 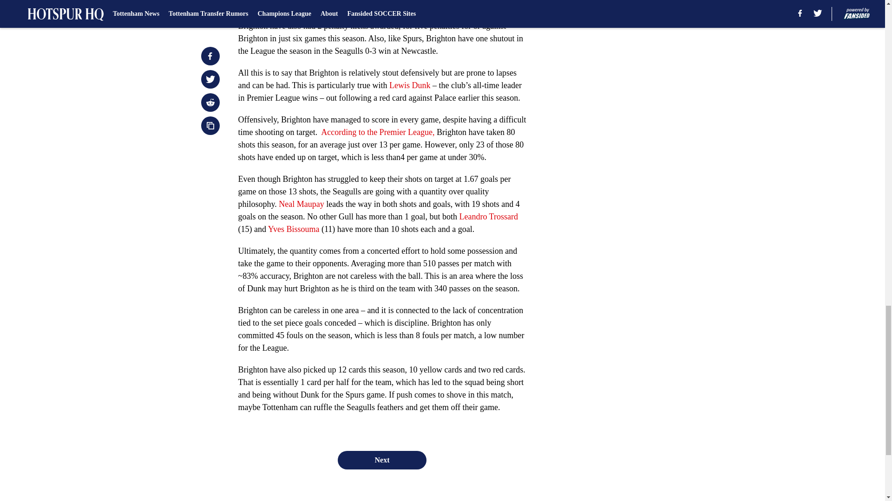 I want to click on Leandro Trossard, so click(x=489, y=216).